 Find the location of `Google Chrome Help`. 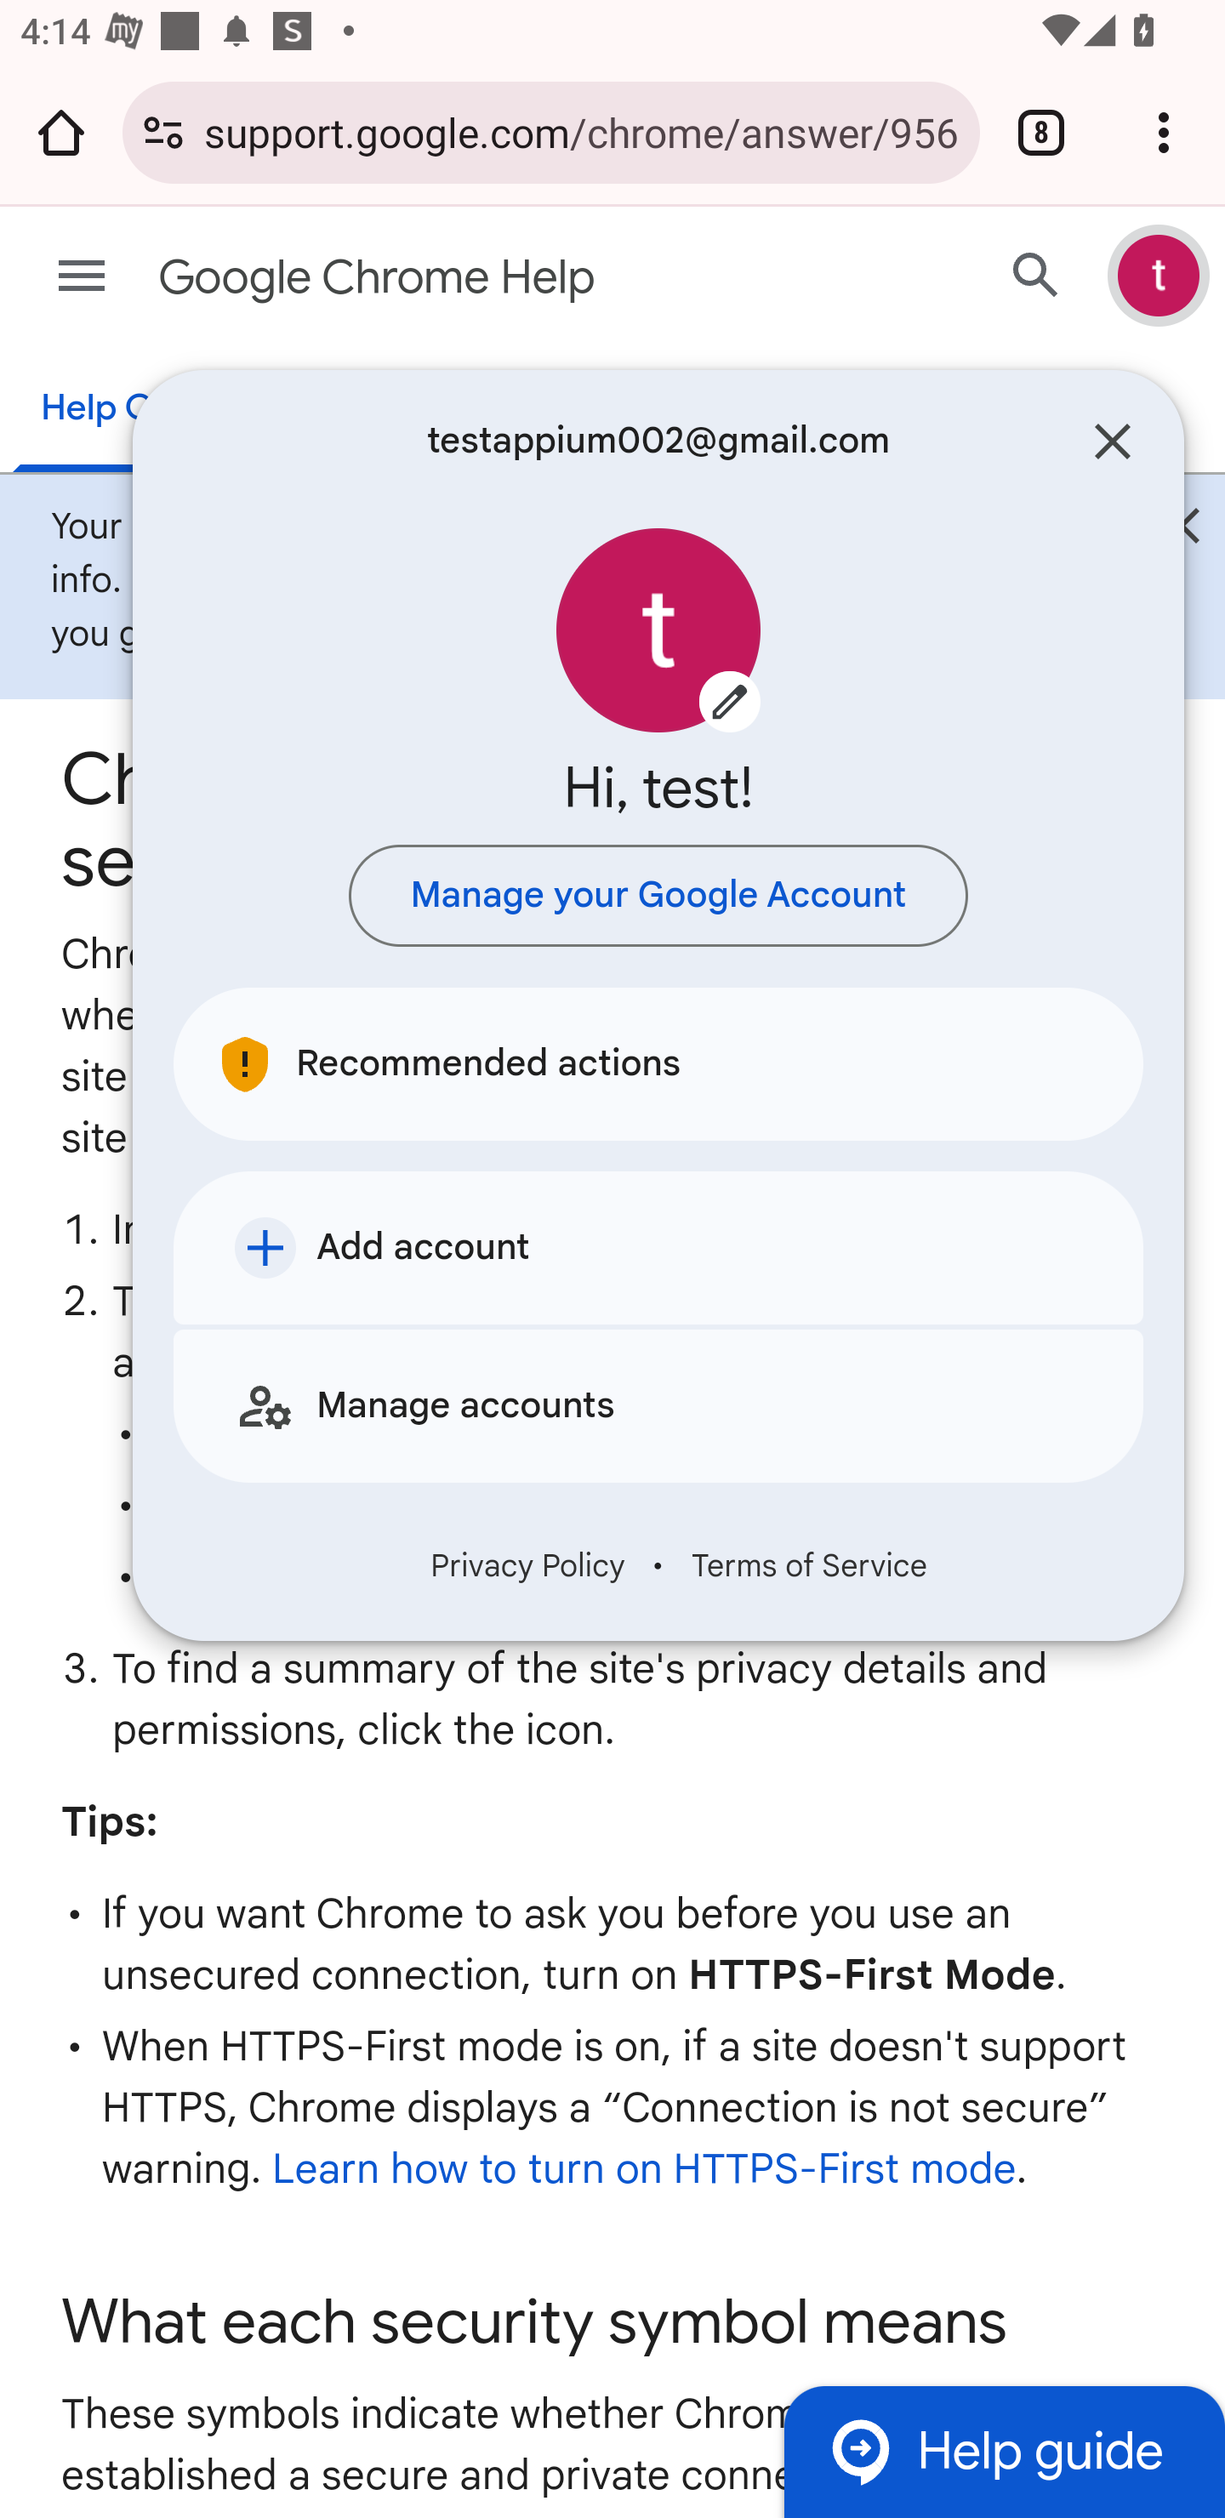

Google Chrome Help is located at coordinates (500, 277).